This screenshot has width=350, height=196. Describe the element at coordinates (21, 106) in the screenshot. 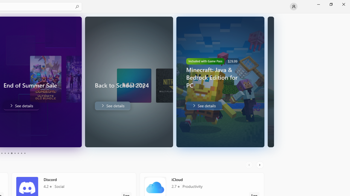

I see `End of Summer Sale. Save up to 80%.  . See details` at that location.